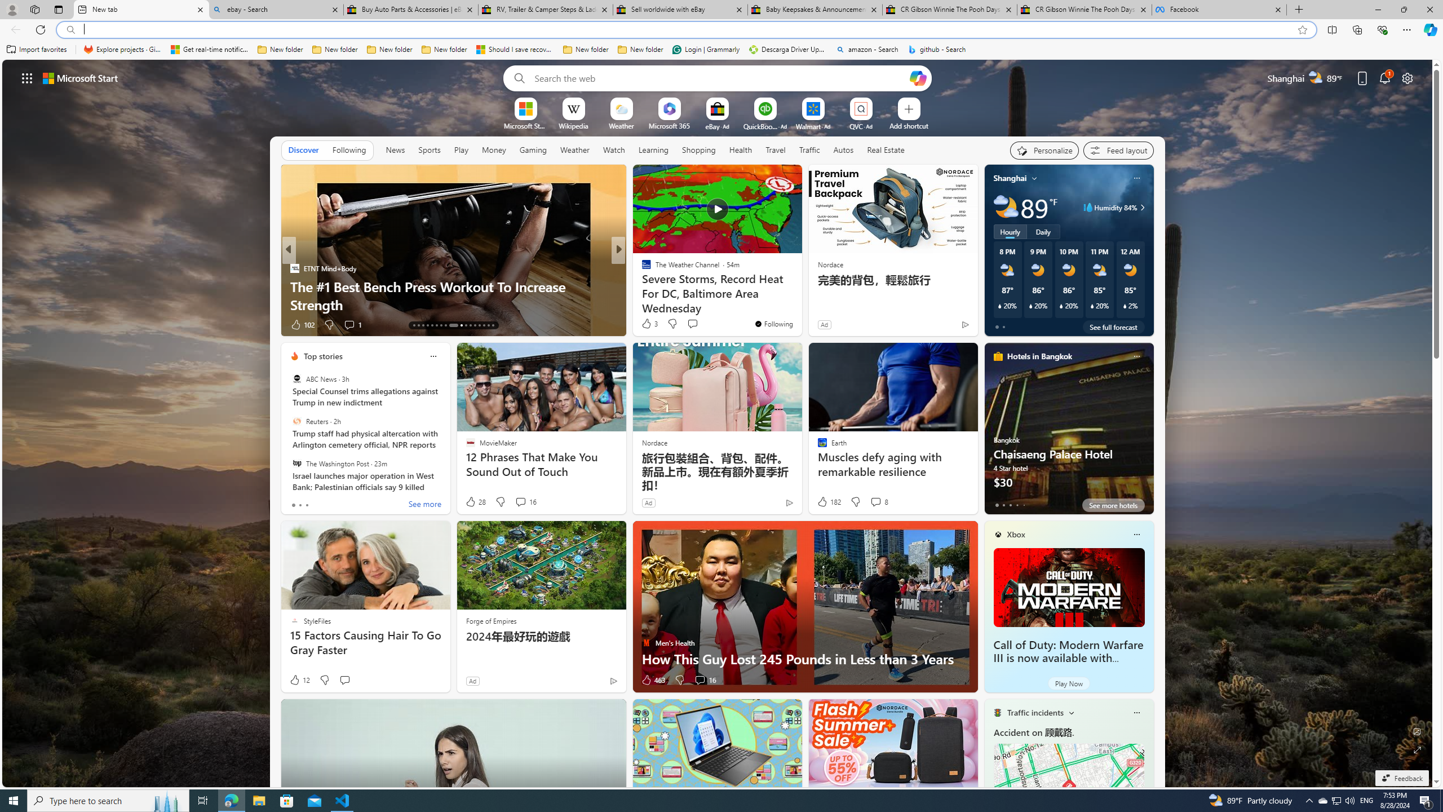 Image resolution: width=1443 pixels, height=812 pixels. I want to click on App launcher, so click(27, 78).